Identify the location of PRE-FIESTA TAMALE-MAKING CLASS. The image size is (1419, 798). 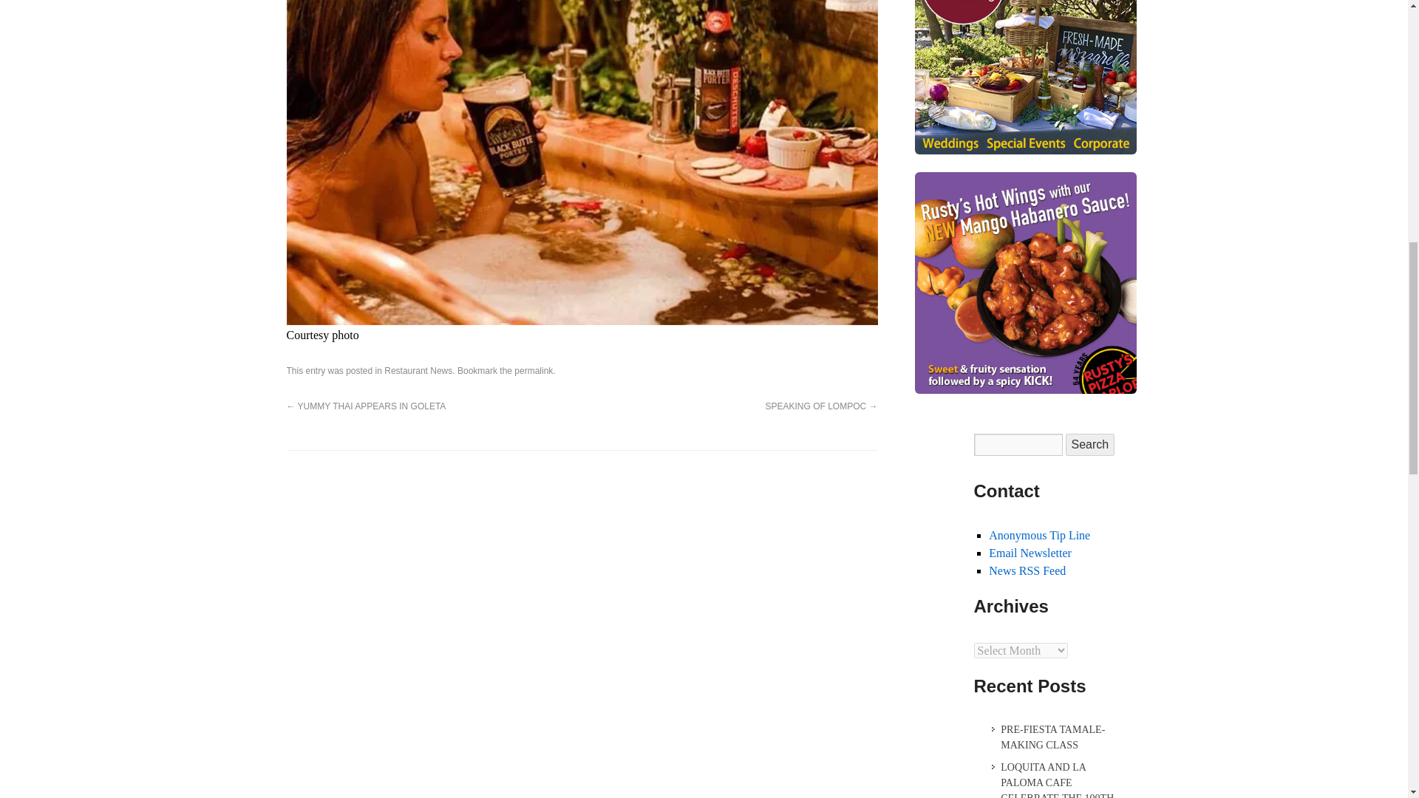
(1055, 737).